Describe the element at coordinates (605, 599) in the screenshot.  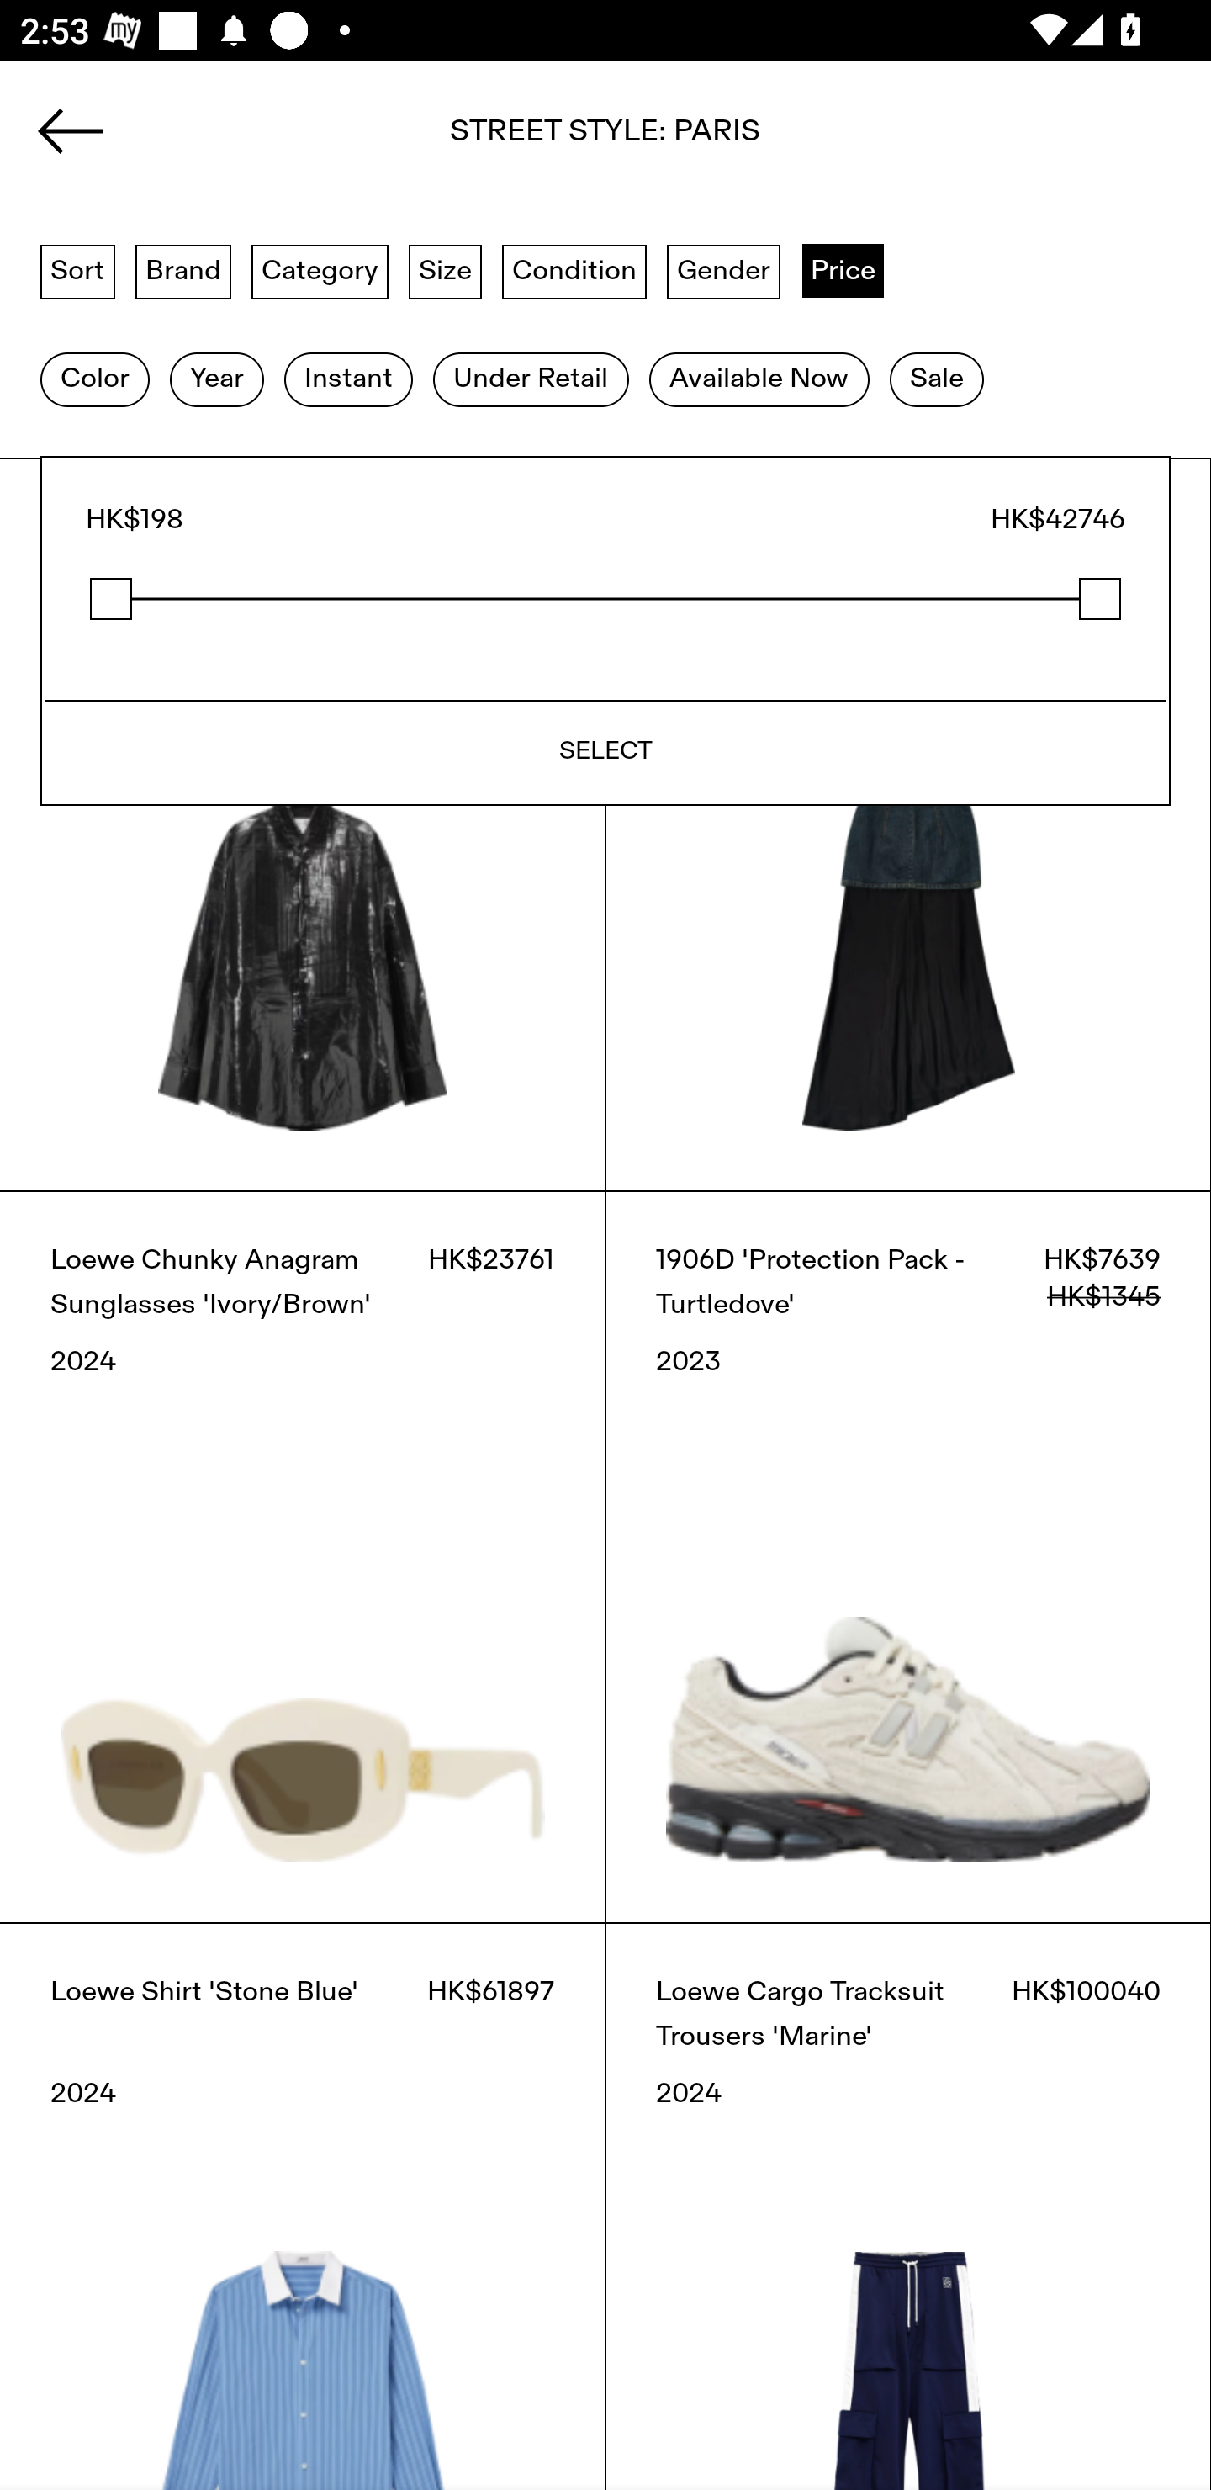
I see `198.0 Range start,198 42746.0 Range end,42746` at that location.